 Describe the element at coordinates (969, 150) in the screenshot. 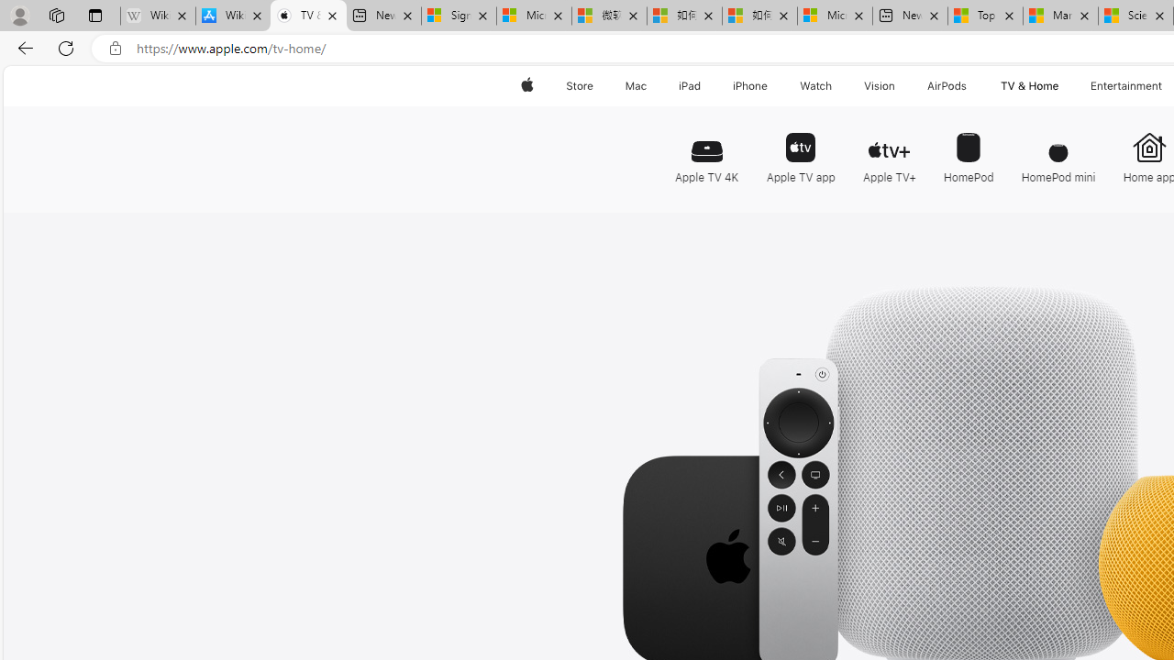

I see `HomePod` at that location.